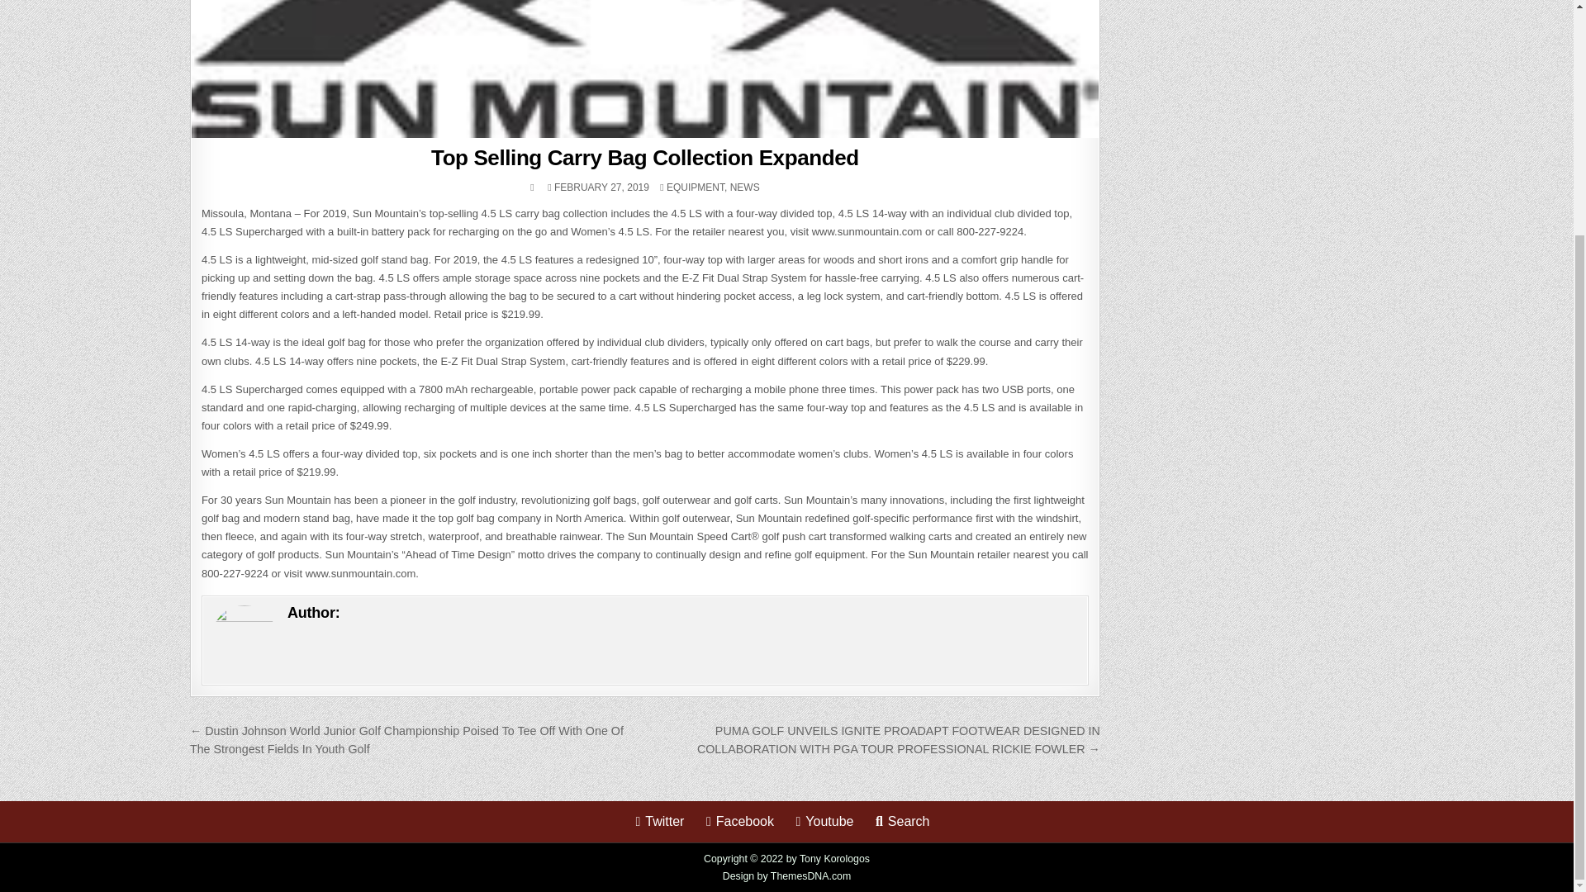  I want to click on EQUIPMENT, so click(696, 187).